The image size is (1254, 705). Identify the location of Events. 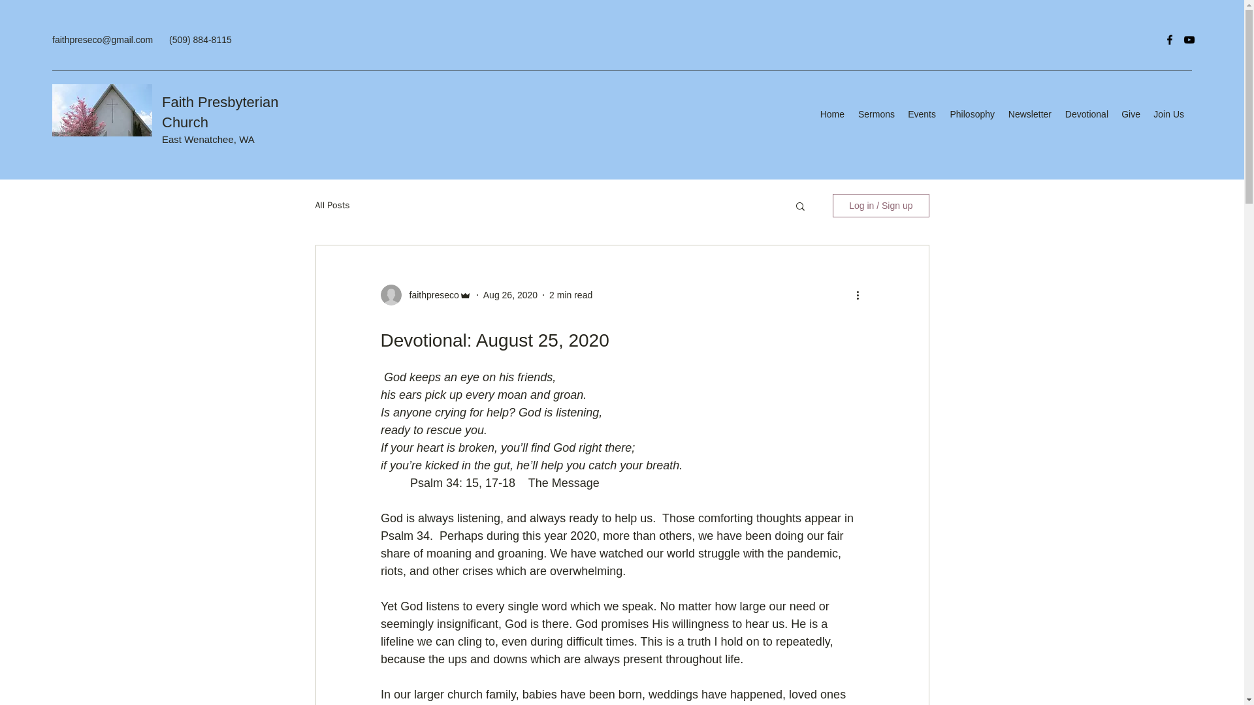
(922, 114).